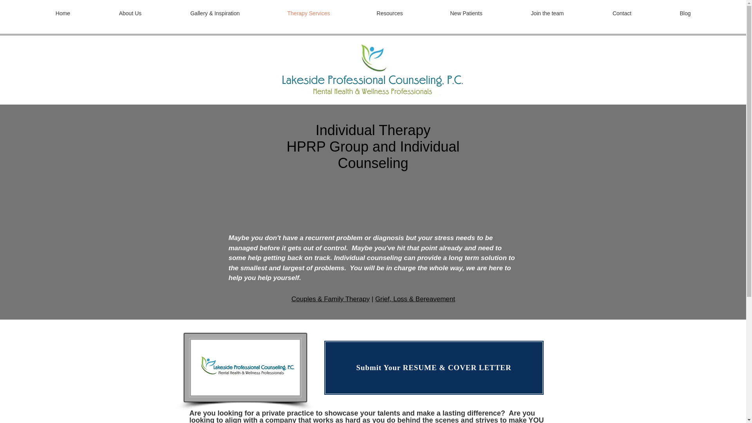  I want to click on Therapy Services, so click(309, 13).